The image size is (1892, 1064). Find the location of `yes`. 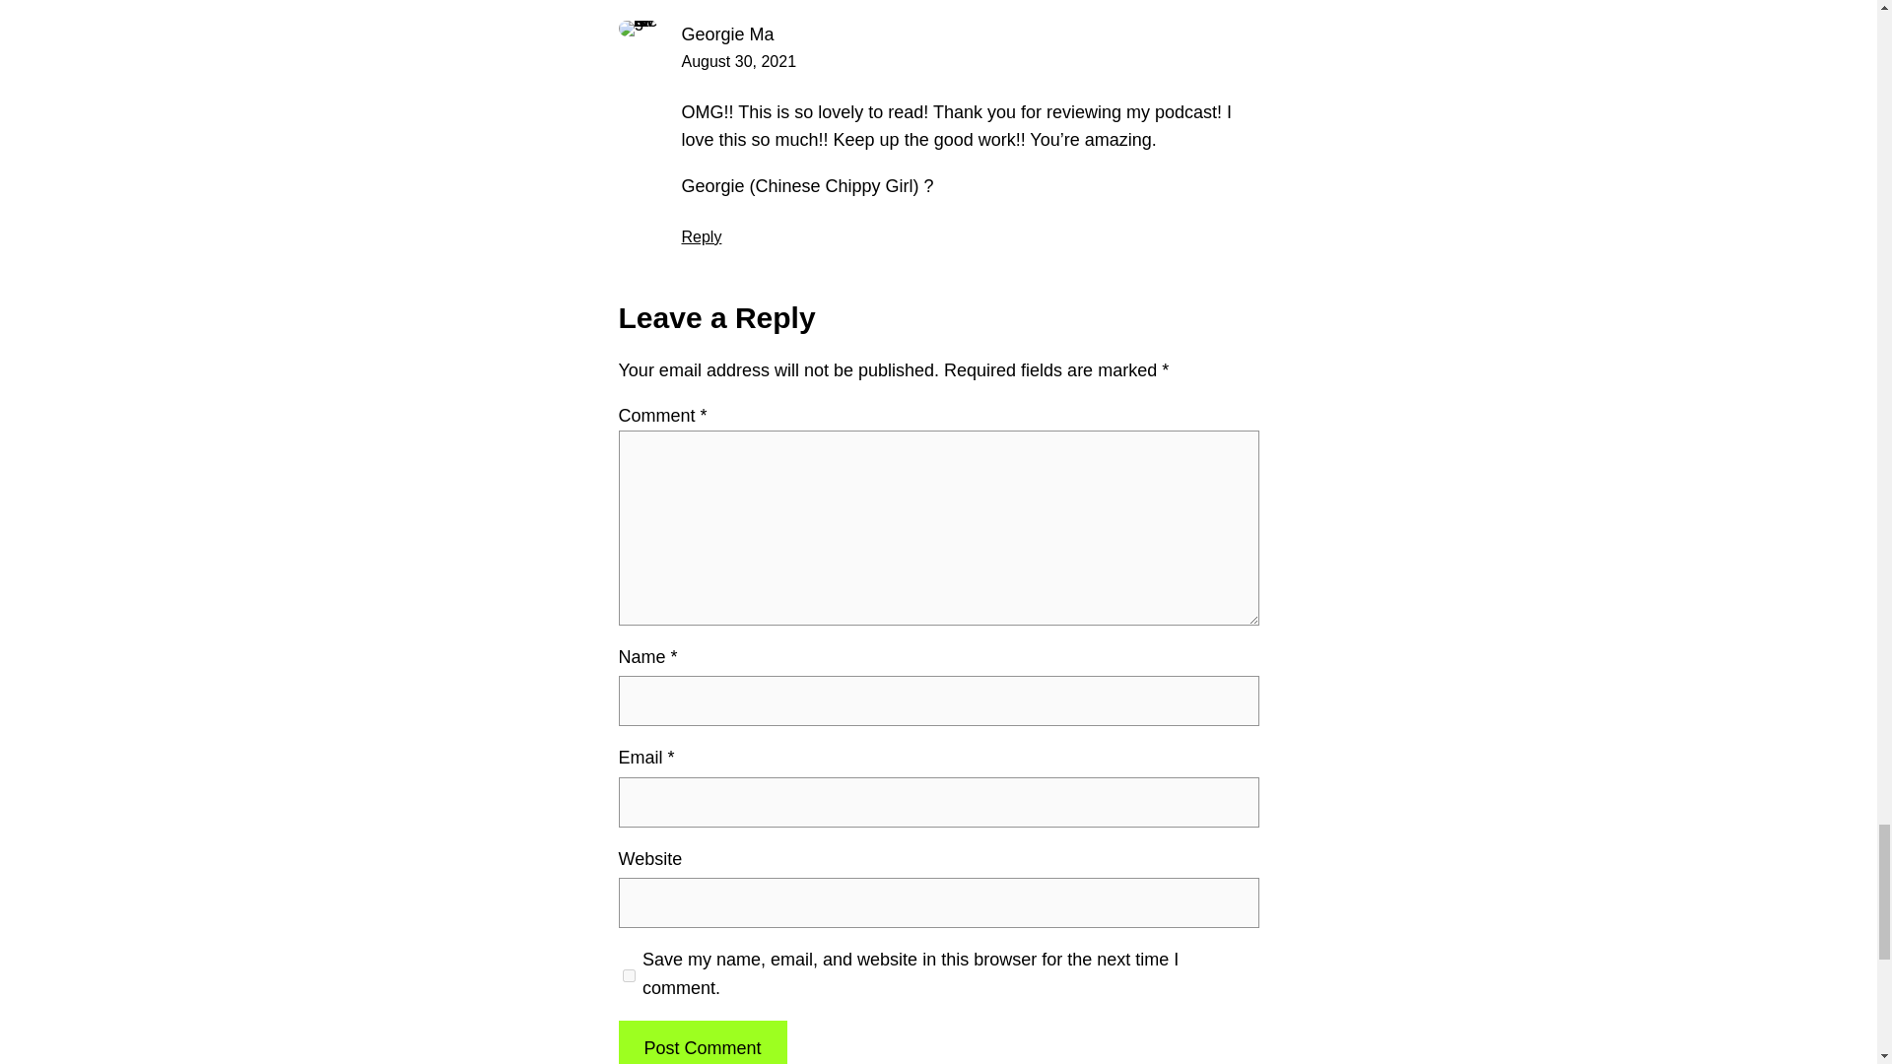

yes is located at coordinates (629, 975).